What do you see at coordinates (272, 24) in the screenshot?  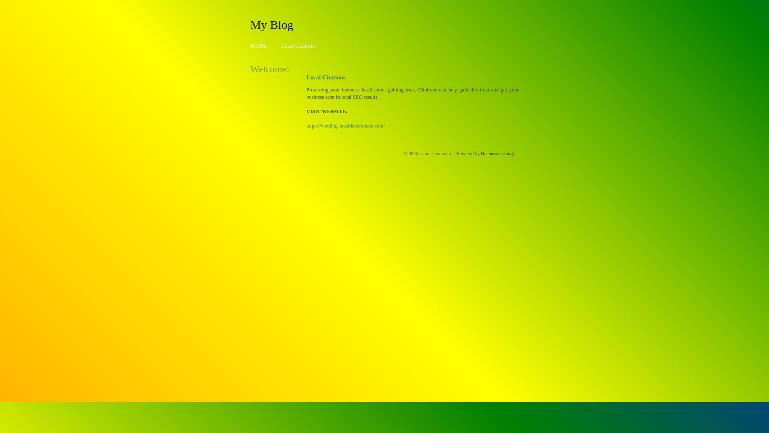 I see `My Blog` at bounding box center [272, 24].